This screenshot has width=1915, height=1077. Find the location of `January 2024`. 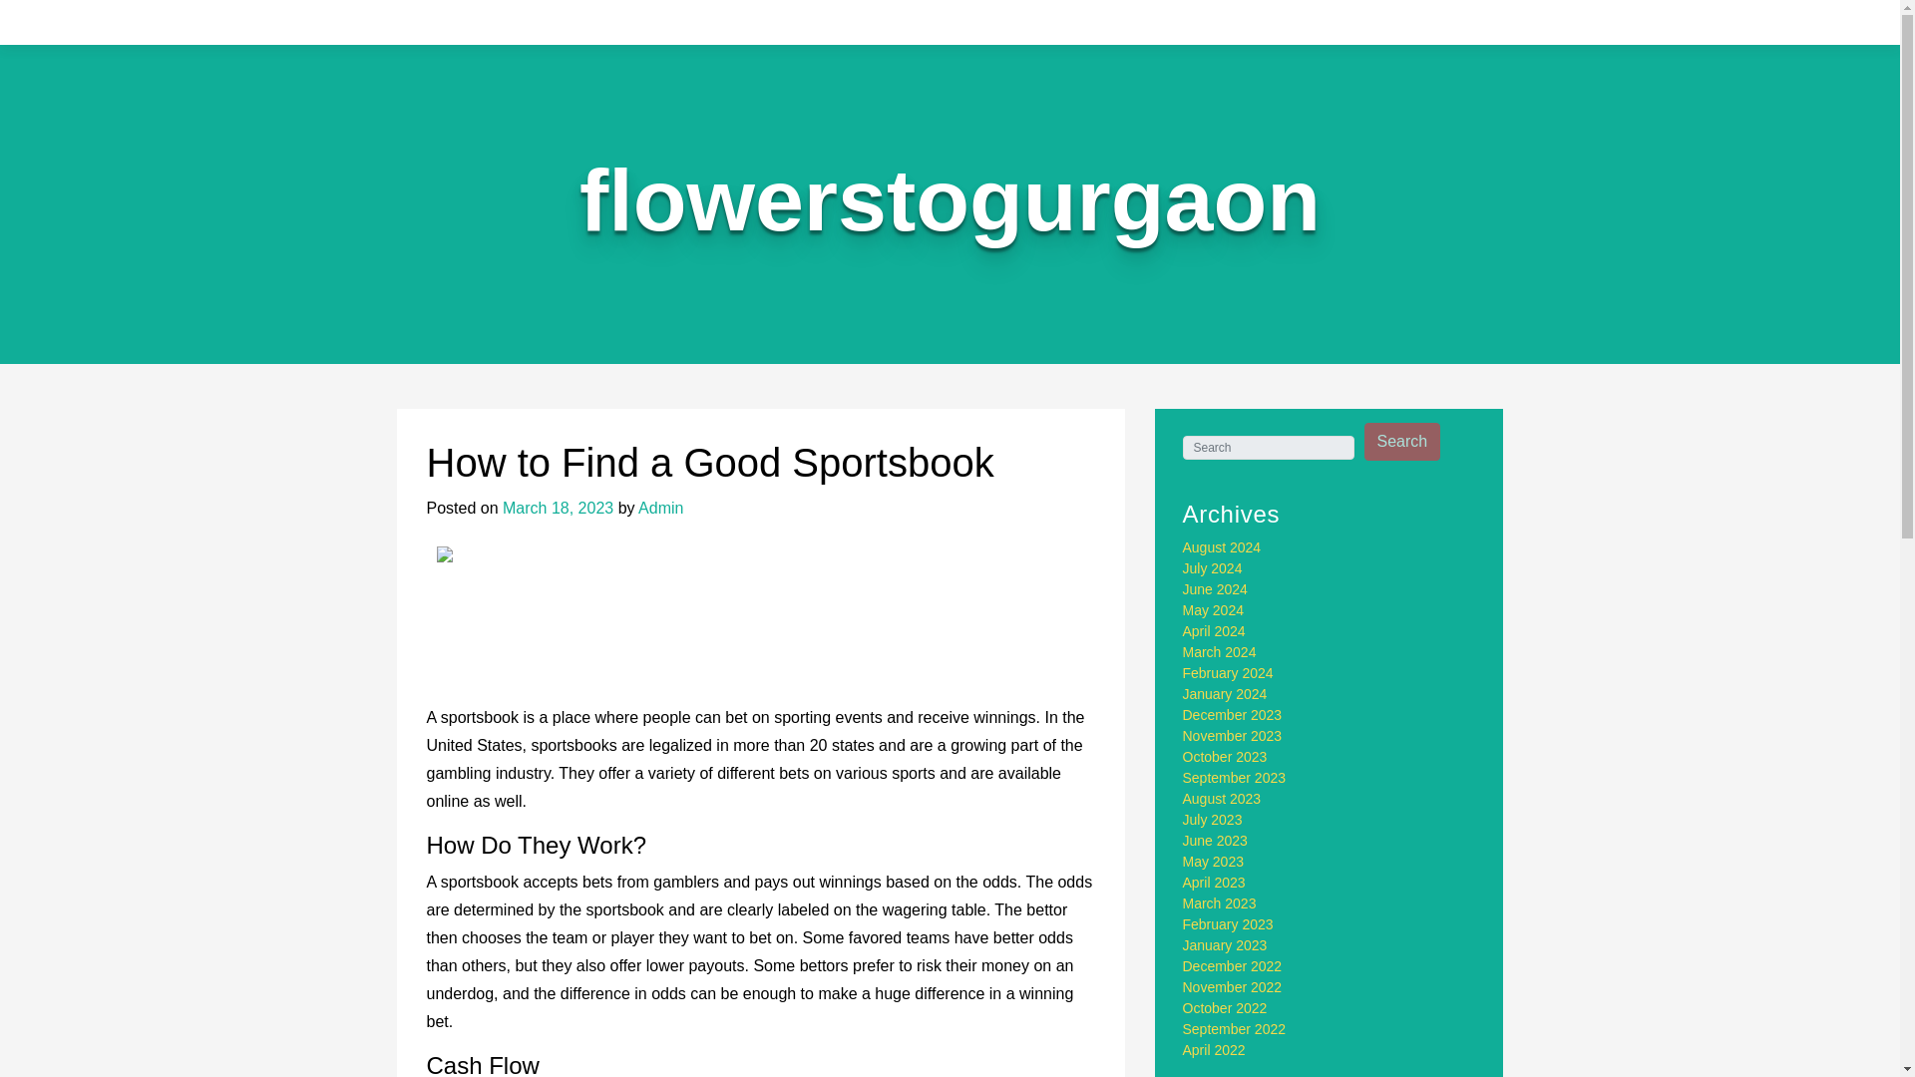

January 2024 is located at coordinates (1225, 694).